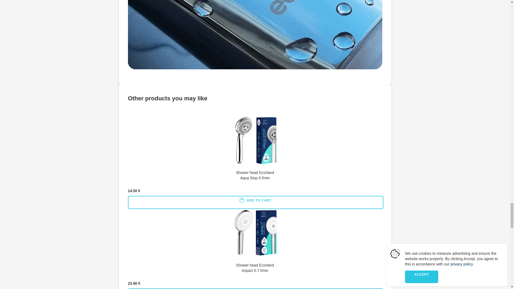 This screenshot has height=289, width=514. I want to click on ADD TO CART, so click(256, 202).